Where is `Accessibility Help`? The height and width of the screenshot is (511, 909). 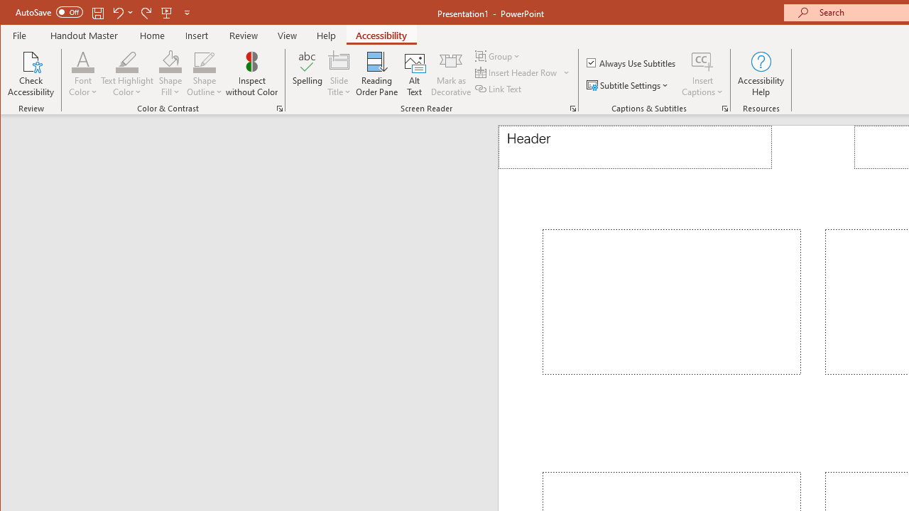 Accessibility Help is located at coordinates (761, 74).